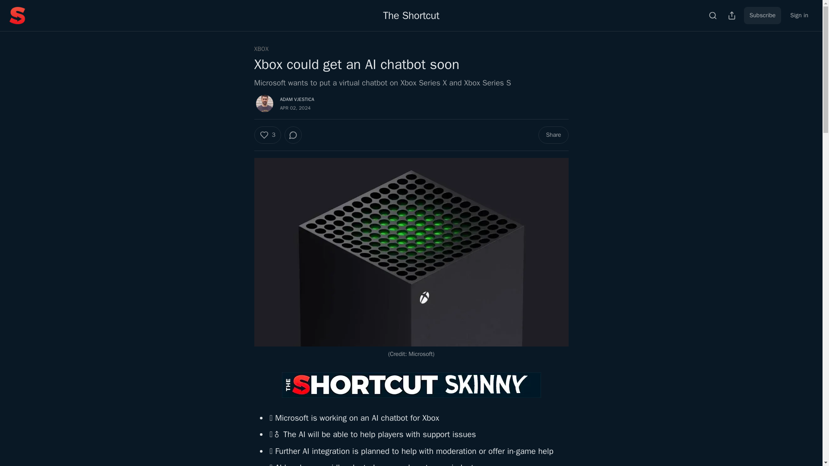  Describe the element at coordinates (261, 49) in the screenshot. I see `XBOX` at that location.